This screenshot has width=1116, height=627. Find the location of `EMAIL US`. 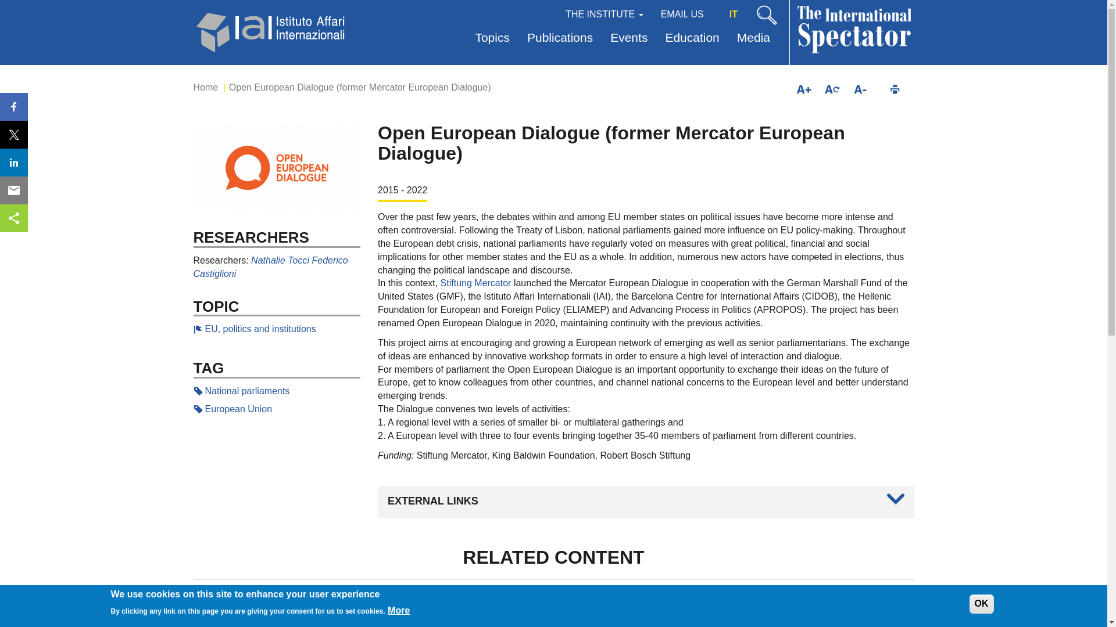

EMAIL US is located at coordinates (682, 13).